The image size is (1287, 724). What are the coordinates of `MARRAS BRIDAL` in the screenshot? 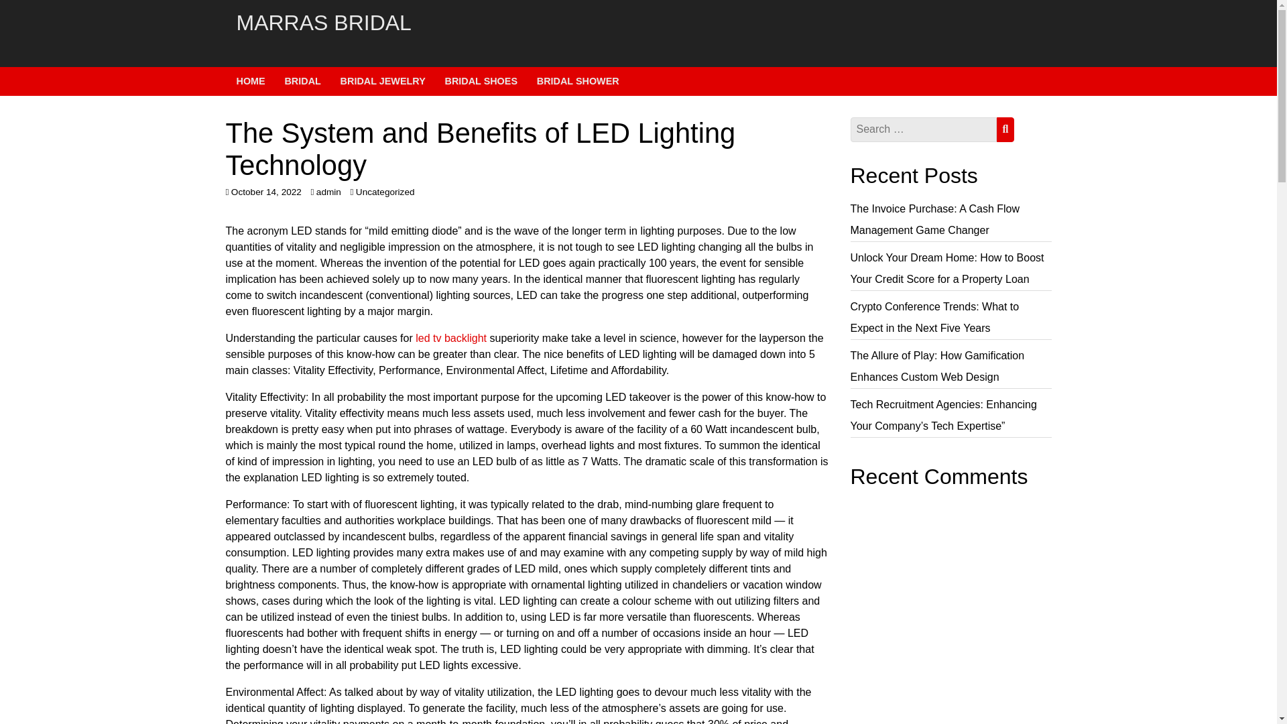 It's located at (637, 23).